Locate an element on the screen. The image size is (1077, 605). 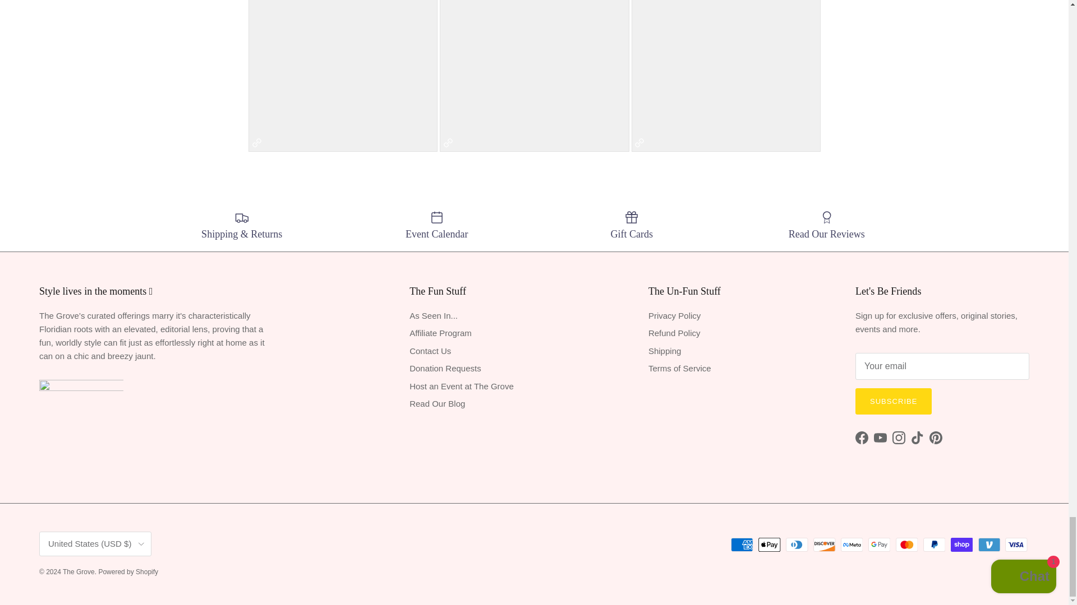
The Grove on YouTube is located at coordinates (880, 438).